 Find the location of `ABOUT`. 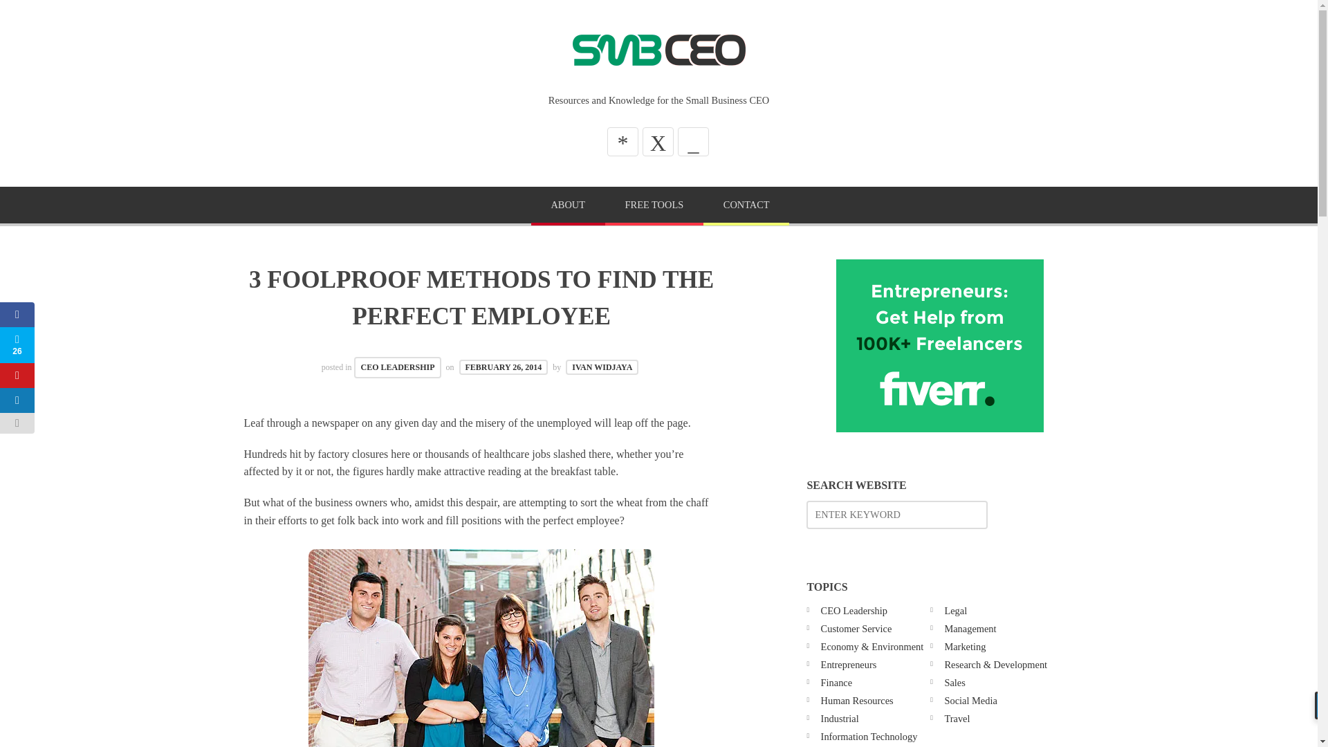

ABOUT is located at coordinates (569, 206).